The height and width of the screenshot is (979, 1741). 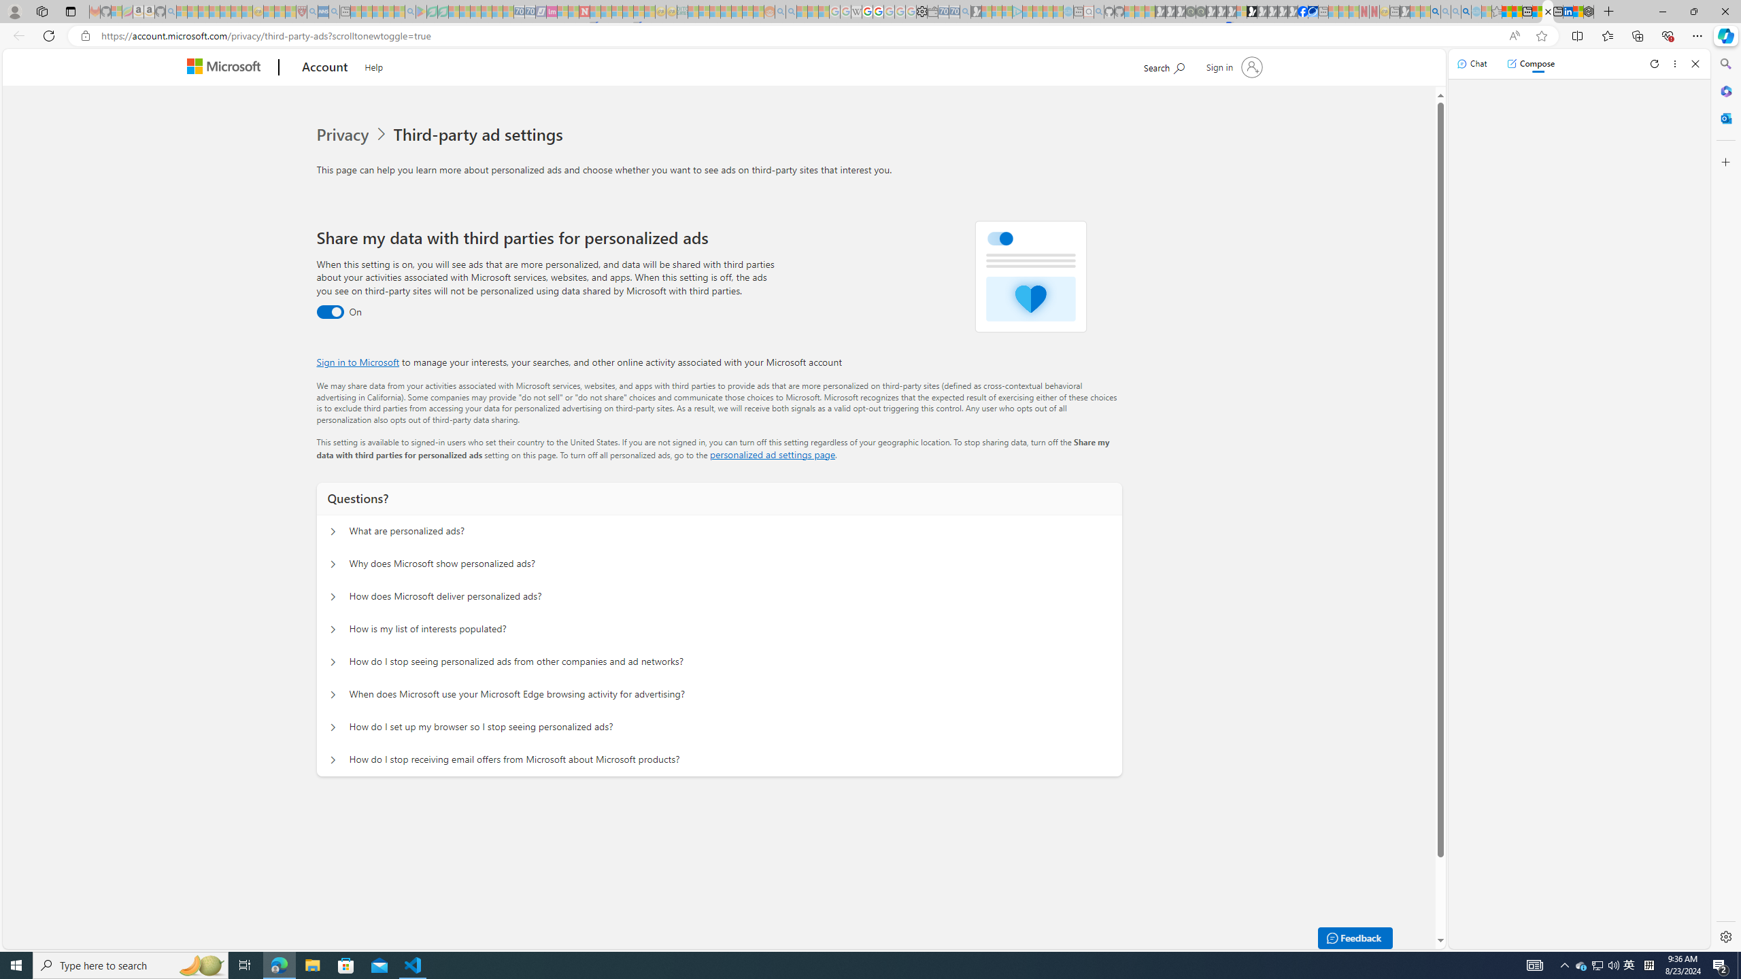 What do you see at coordinates (771, 454) in the screenshot?
I see `personalized ad settings page` at bounding box center [771, 454].